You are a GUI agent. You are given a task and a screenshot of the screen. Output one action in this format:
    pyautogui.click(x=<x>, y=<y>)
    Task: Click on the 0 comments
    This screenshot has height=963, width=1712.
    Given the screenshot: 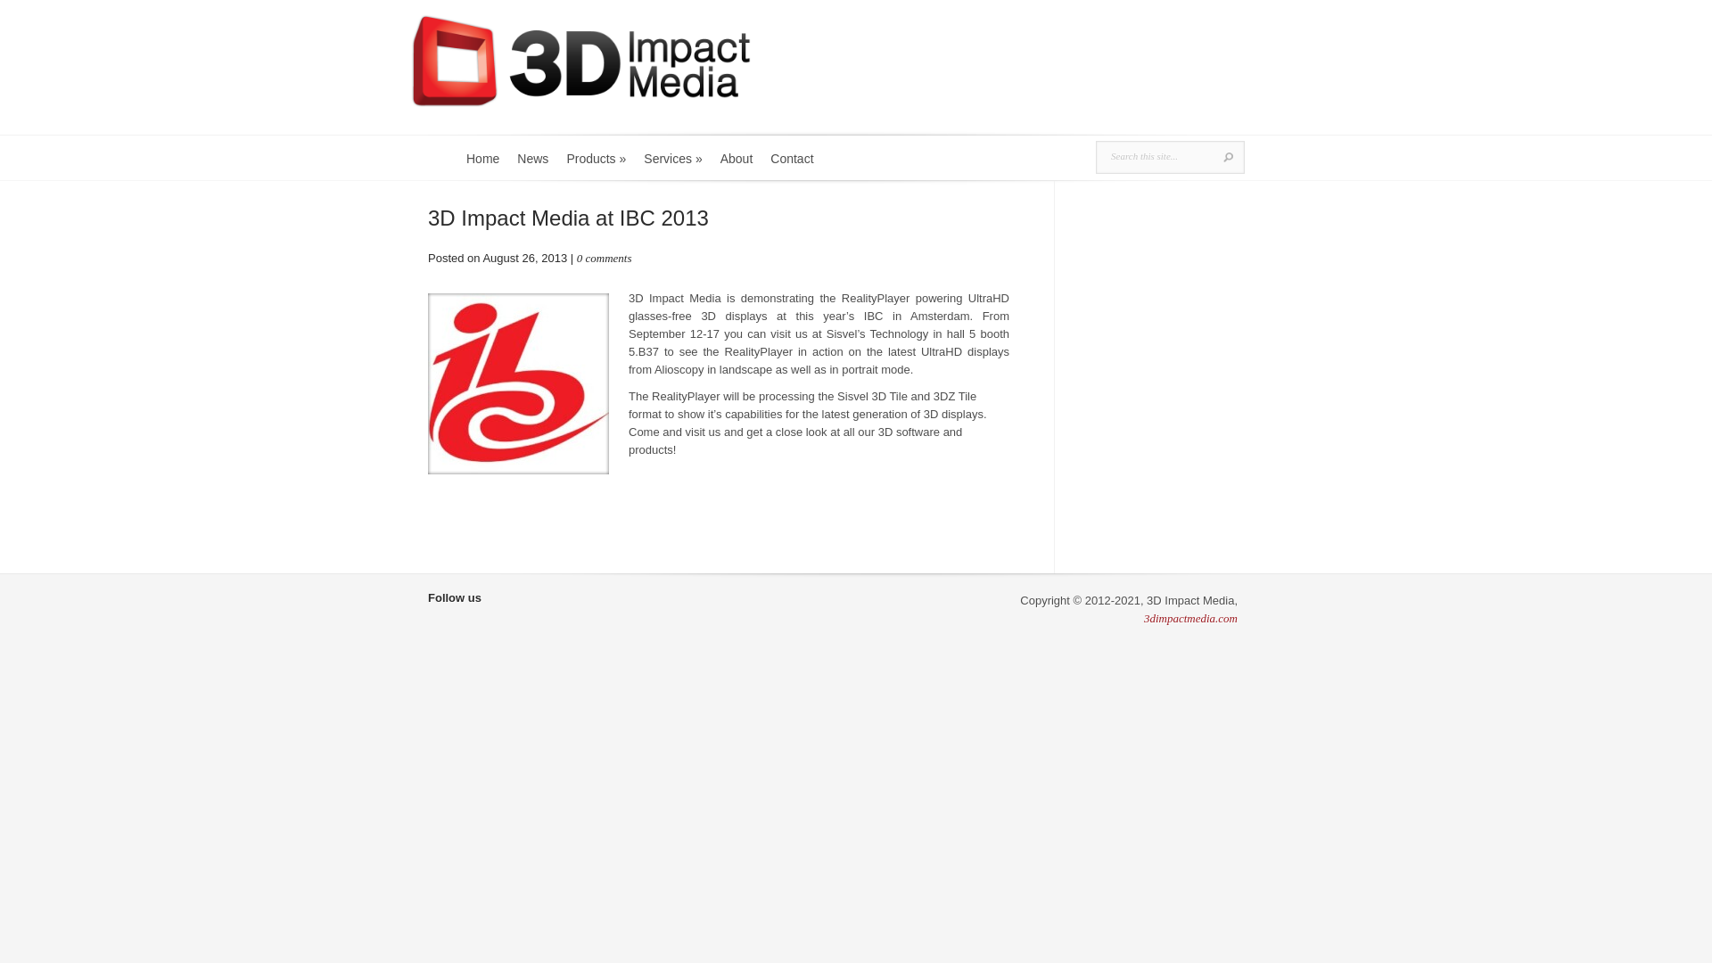 What is the action you would take?
    pyautogui.click(x=605, y=259)
    